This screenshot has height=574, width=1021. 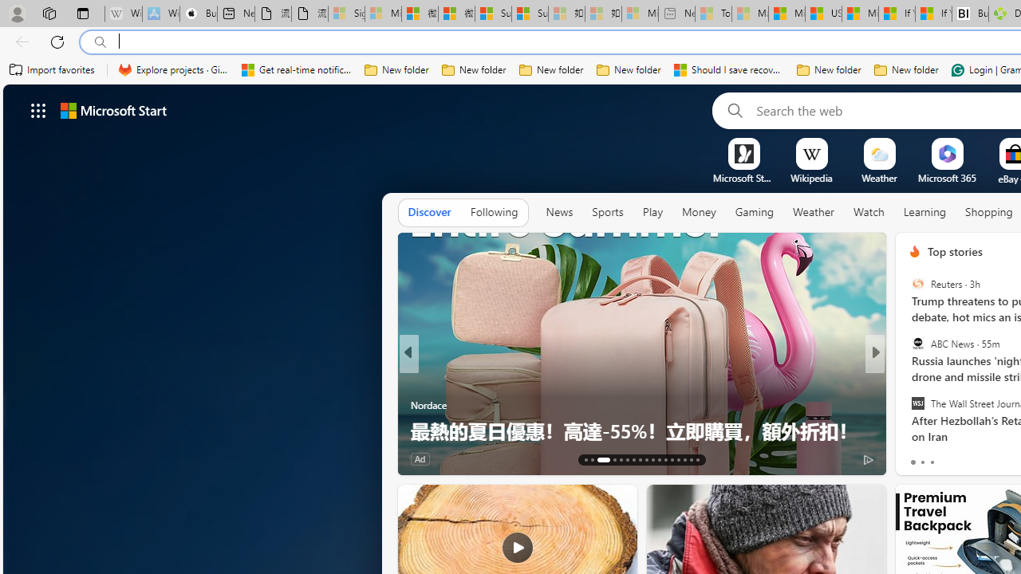 What do you see at coordinates (38, 110) in the screenshot?
I see `AutomationID: waffle` at bounding box center [38, 110].